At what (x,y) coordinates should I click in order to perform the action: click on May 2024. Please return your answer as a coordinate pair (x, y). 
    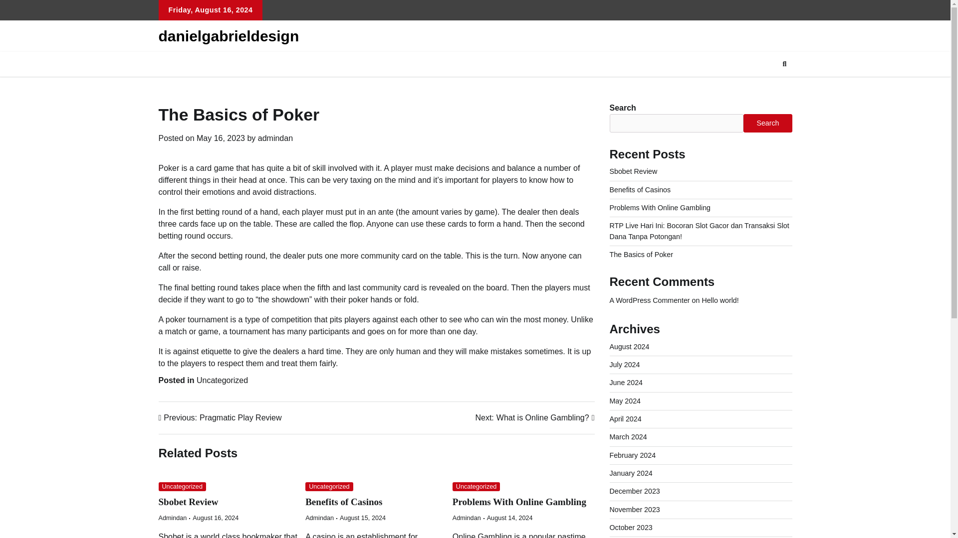
    Looking at the image, I should click on (220, 418).